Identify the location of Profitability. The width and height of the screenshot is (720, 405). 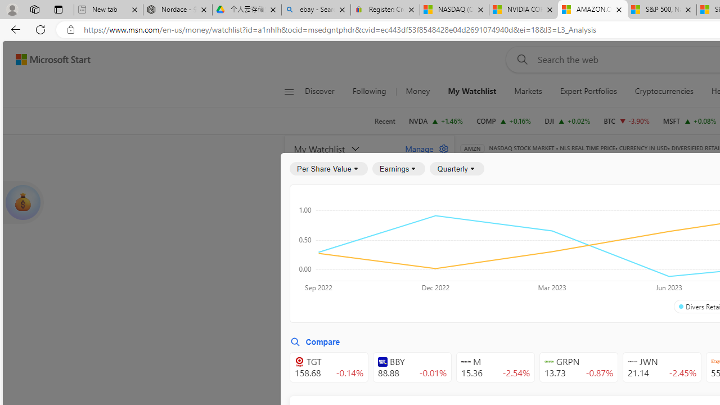
(655, 251).